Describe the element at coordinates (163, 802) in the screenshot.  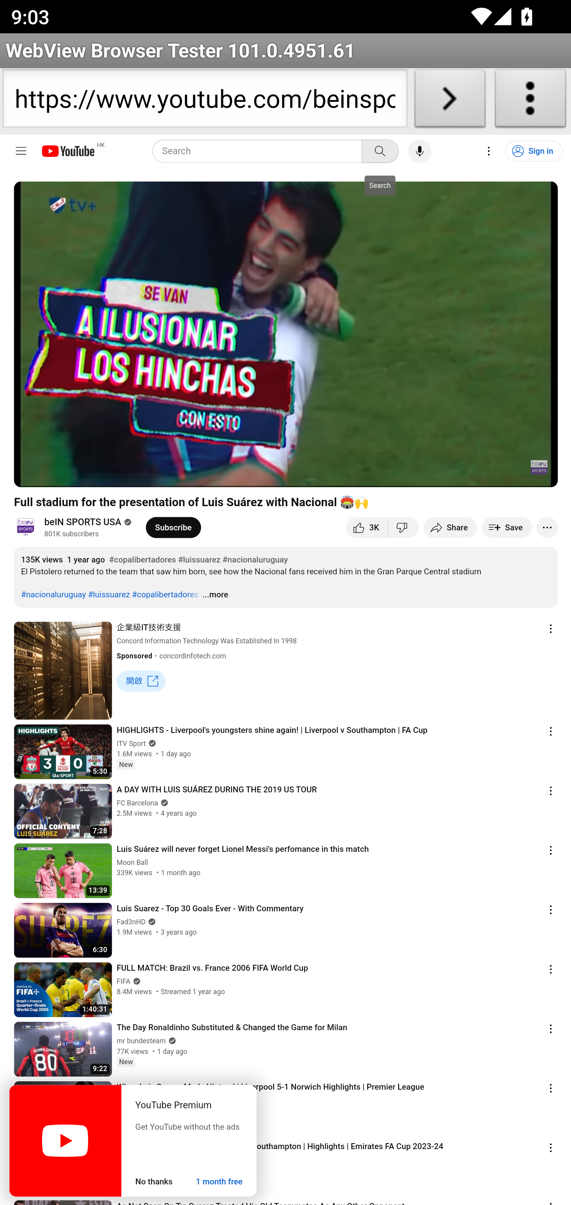
I see `Verified` at that location.